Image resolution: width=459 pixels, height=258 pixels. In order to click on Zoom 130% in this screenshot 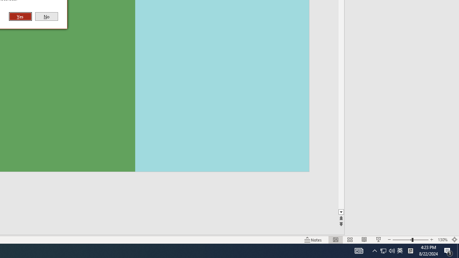, I will do `click(443, 239)`.